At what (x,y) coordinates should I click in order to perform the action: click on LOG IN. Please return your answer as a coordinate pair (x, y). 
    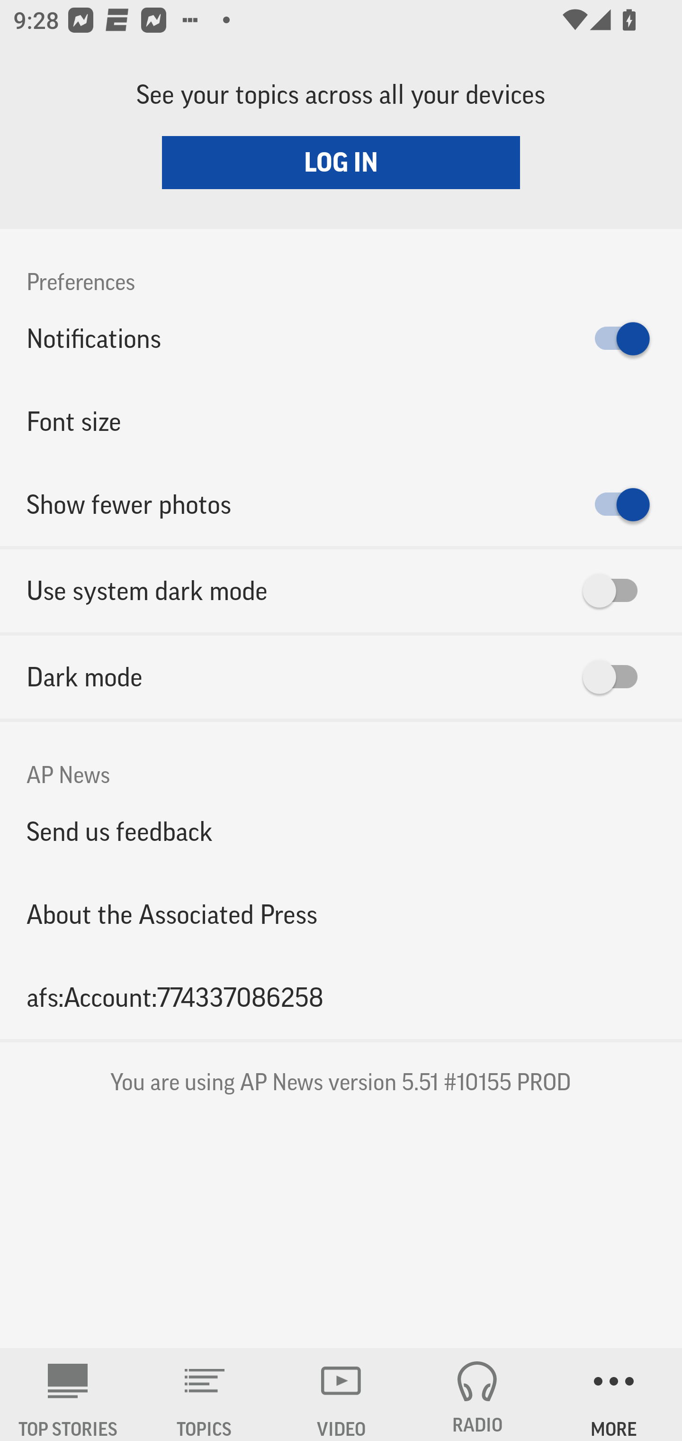
    Looking at the image, I should click on (341, 162).